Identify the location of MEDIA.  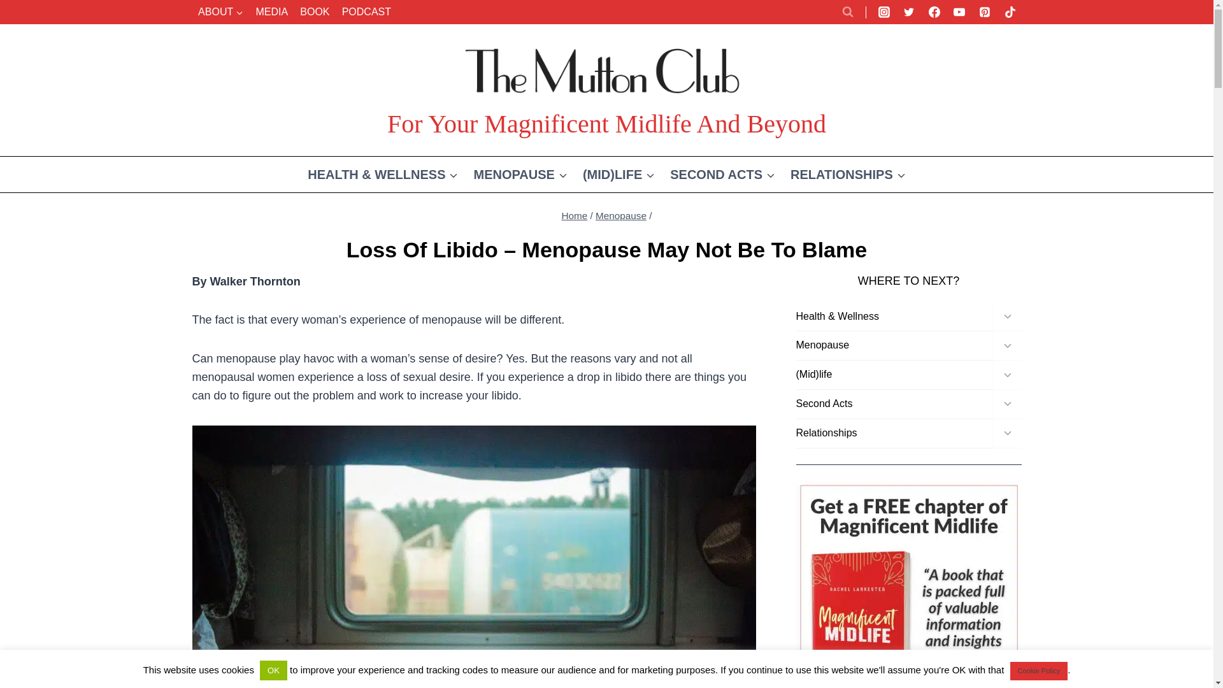
(271, 11).